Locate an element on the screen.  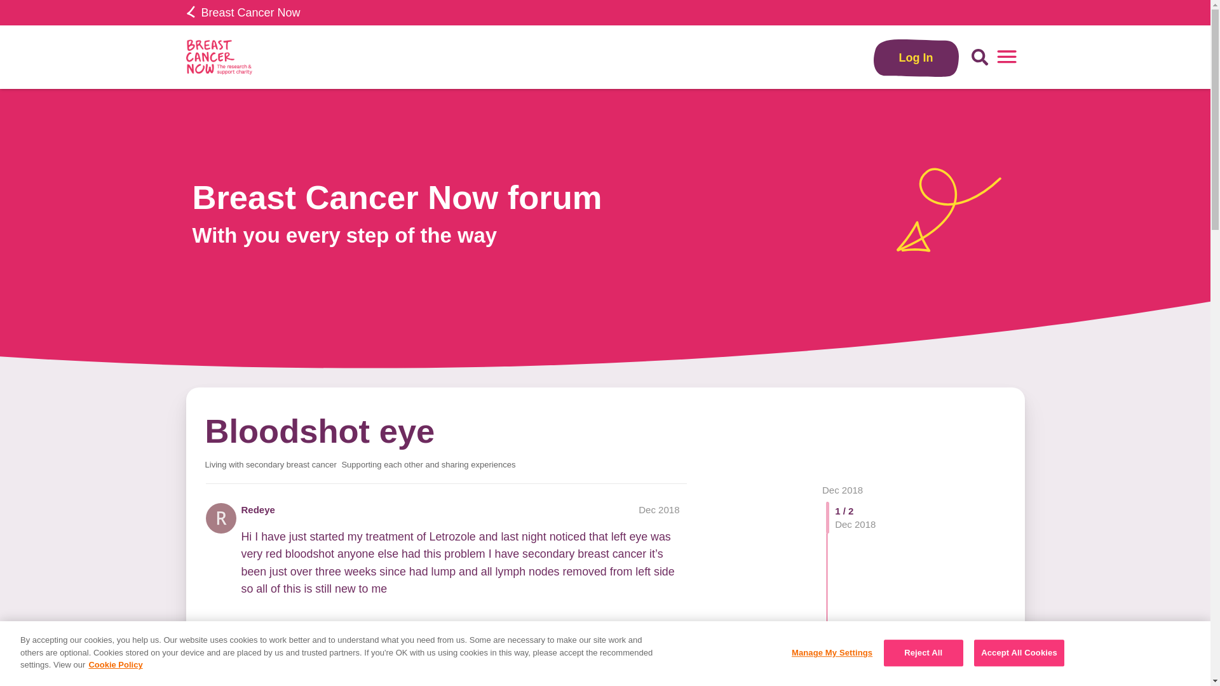
expand topic details is located at coordinates (665, 681).